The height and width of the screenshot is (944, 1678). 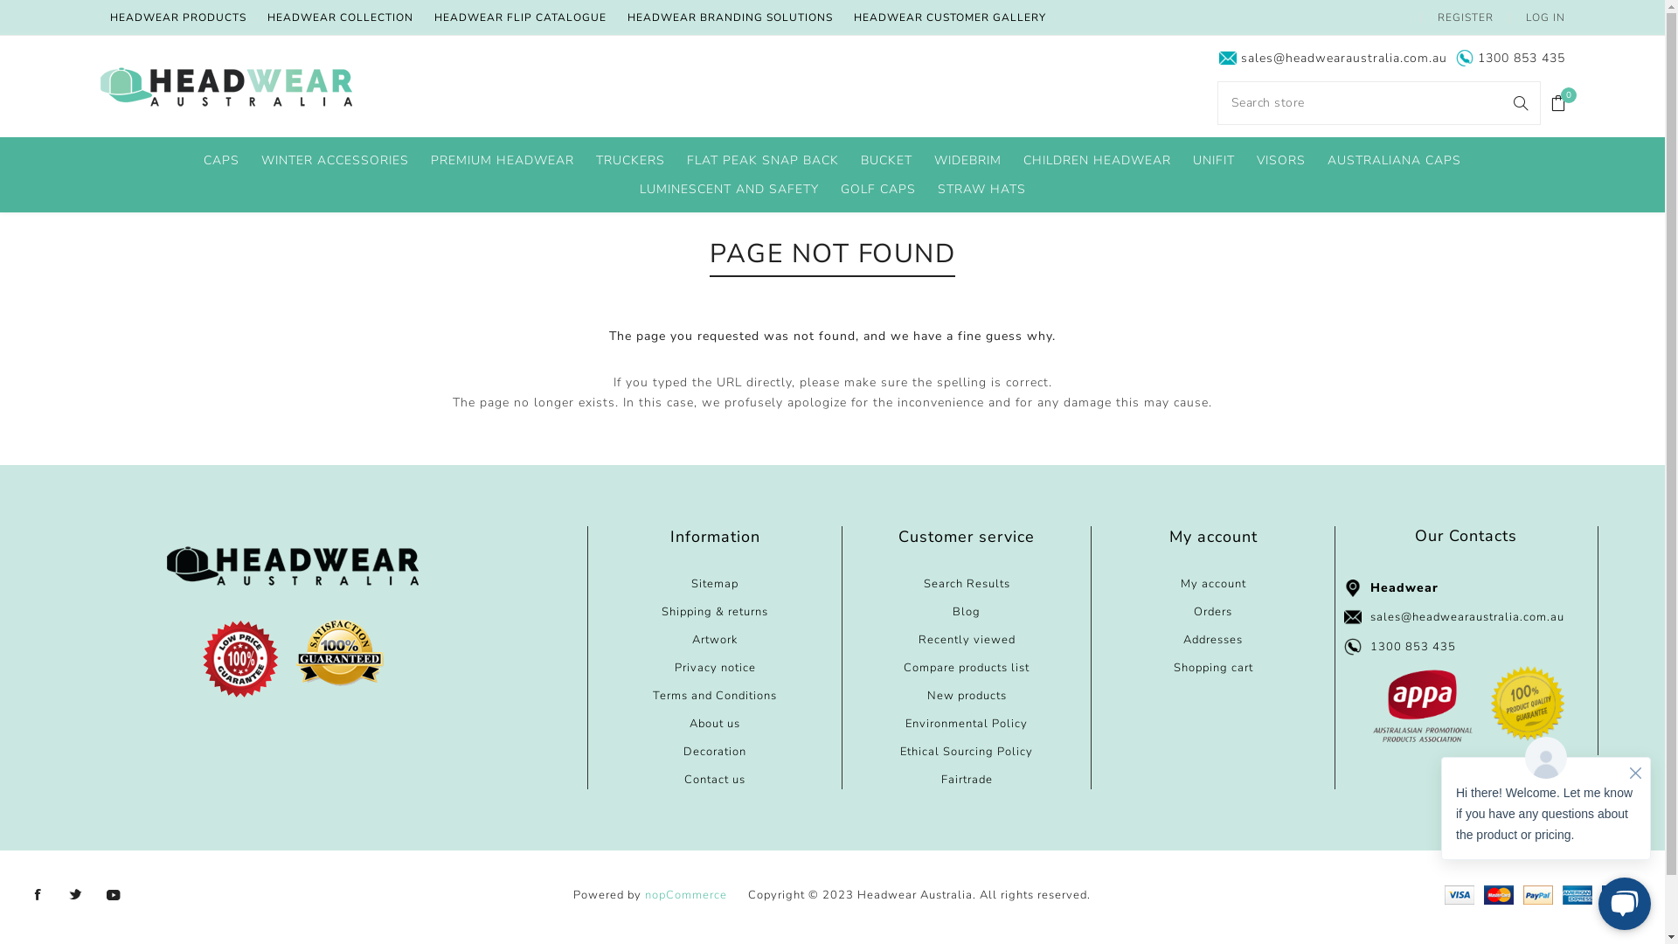 What do you see at coordinates (503, 161) in the screenshot?
I see `PREMIUM HEADWEAR` at bounding box center [503, 161].